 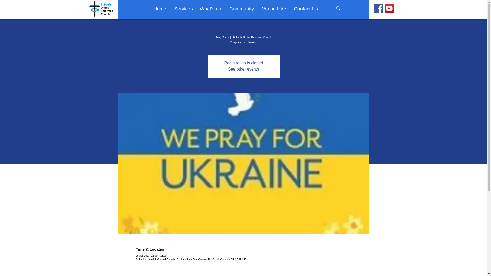 What do you see at coordinates (305, 9) in the screenshot?
I see `Contact Us` at bounding box center [305, 9].